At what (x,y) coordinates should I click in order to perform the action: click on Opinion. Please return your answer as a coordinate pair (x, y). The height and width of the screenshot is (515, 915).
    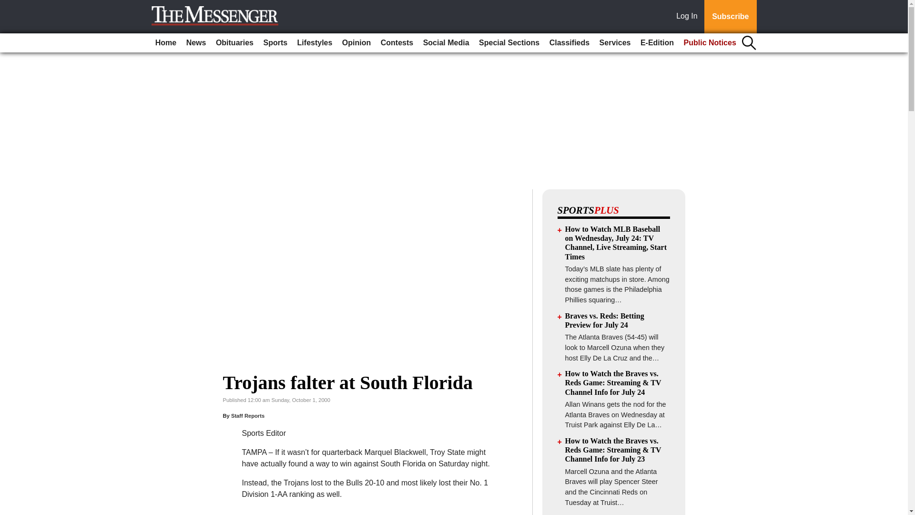
    Looking at the image, I should click on (356, 43).